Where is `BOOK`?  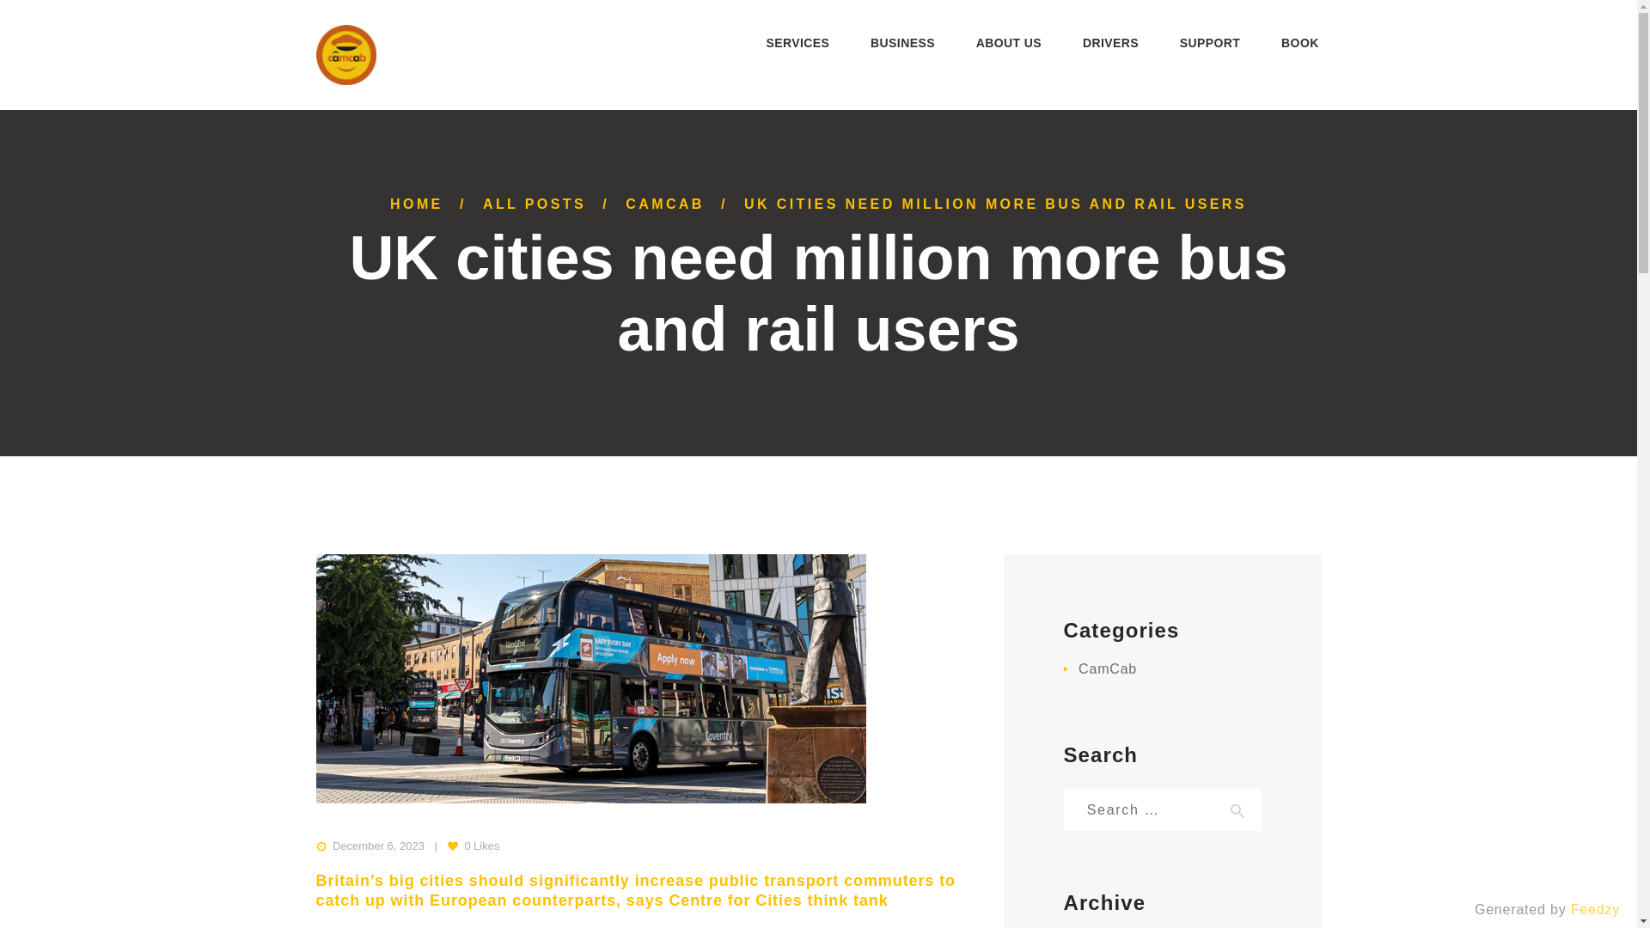
BOOK is located at coordinates (1299, 41).